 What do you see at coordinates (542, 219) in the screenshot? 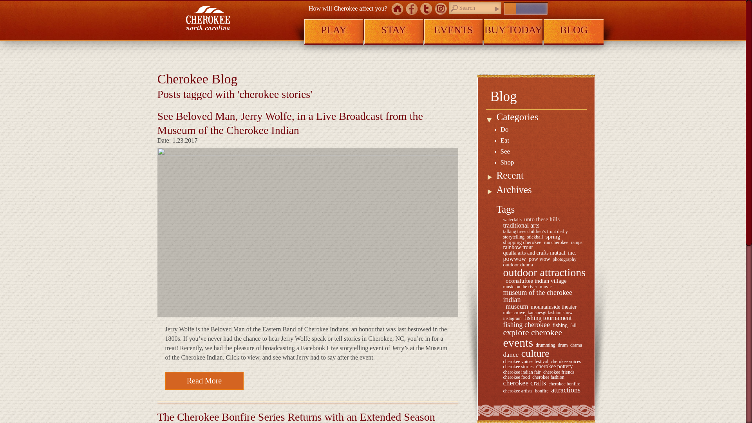
I see `unto these hills` at bounding box center [542, 219].